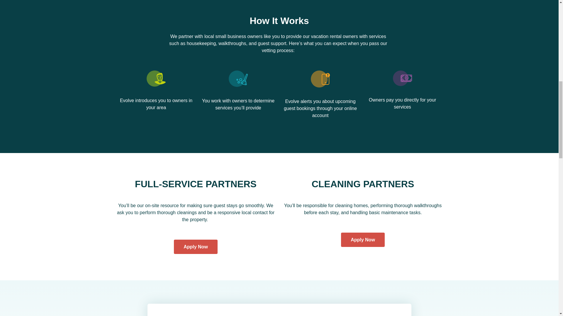  I want to click on Partner-Cleaner-Owners-Verified-012020, so click(238, 78).